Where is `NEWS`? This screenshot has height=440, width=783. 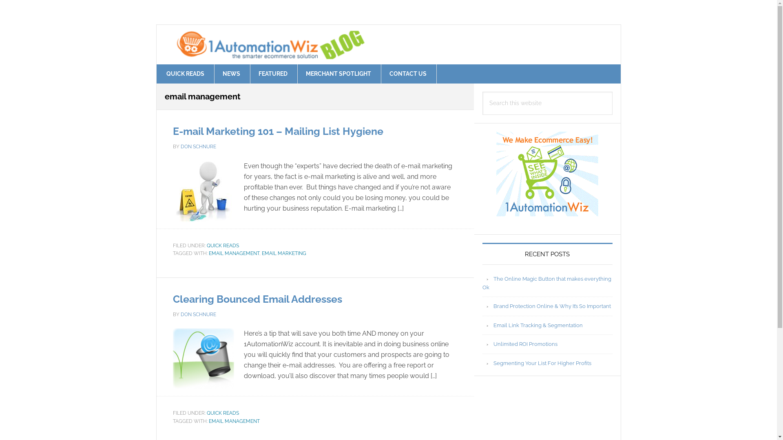
NEWS is located at coordinates (232, 74).